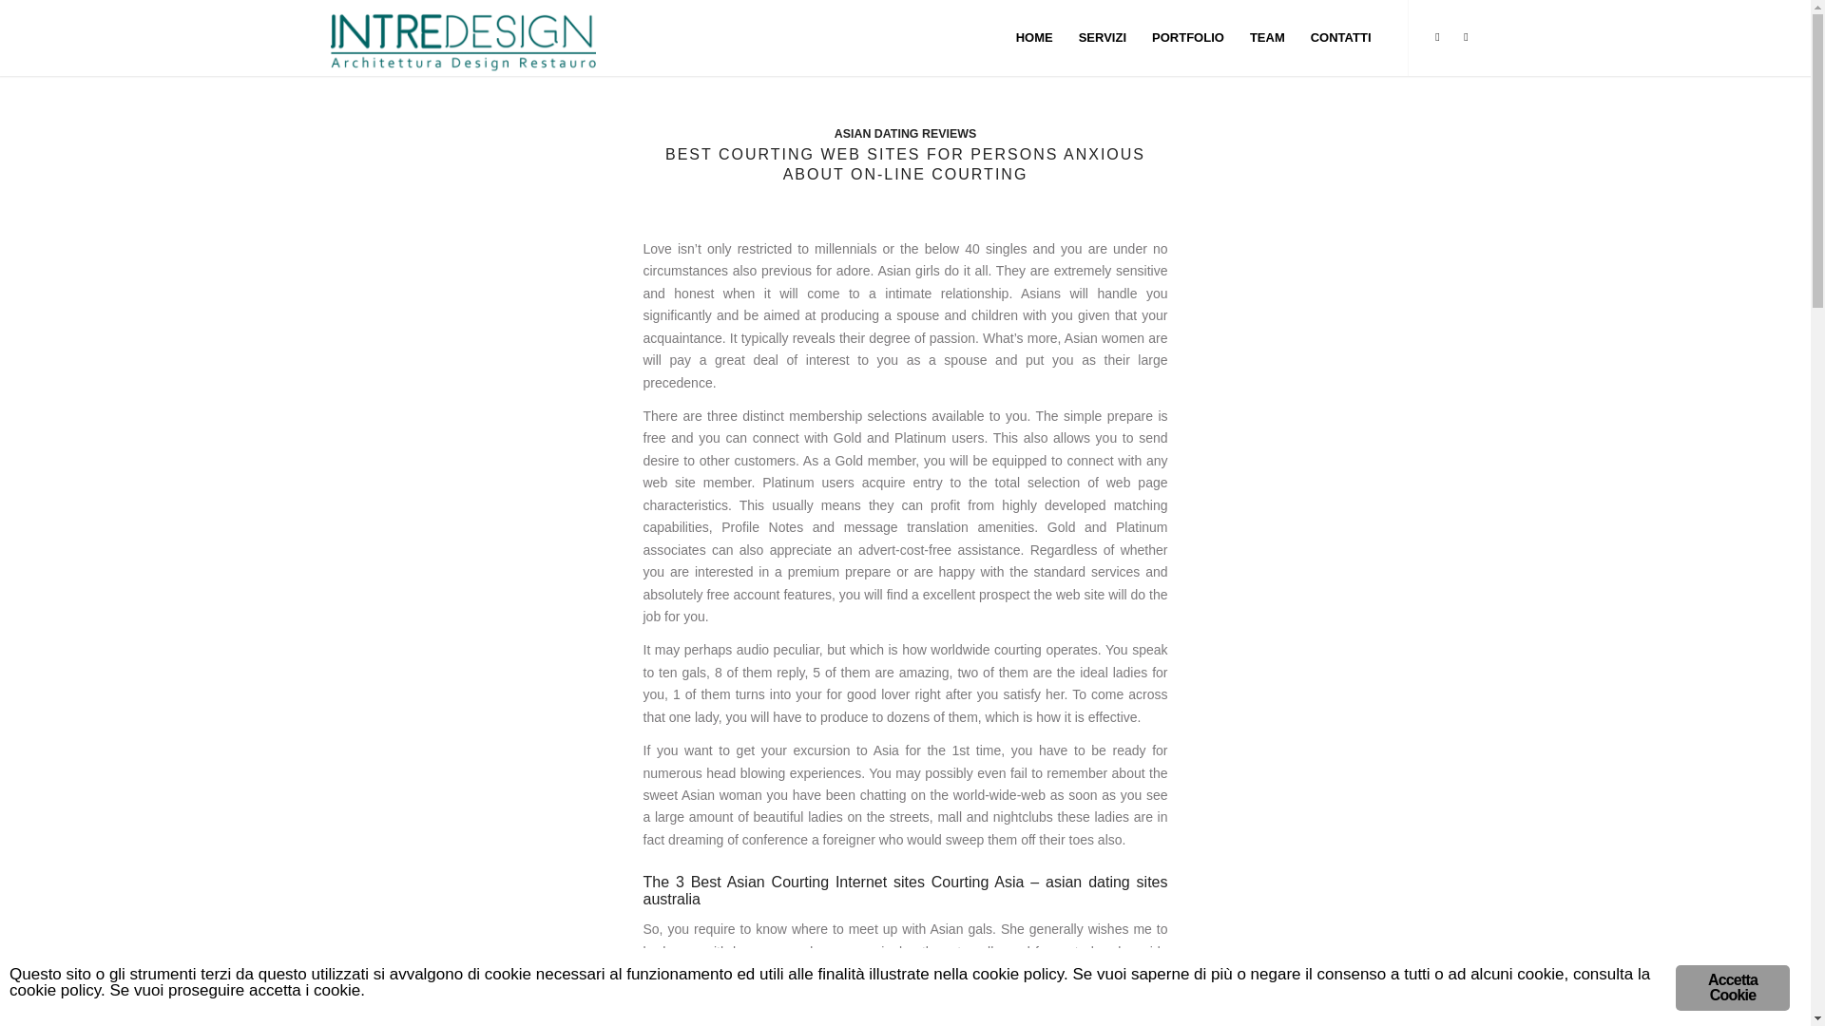  I want to click on Accetta Cookie, so click(1732, 996).